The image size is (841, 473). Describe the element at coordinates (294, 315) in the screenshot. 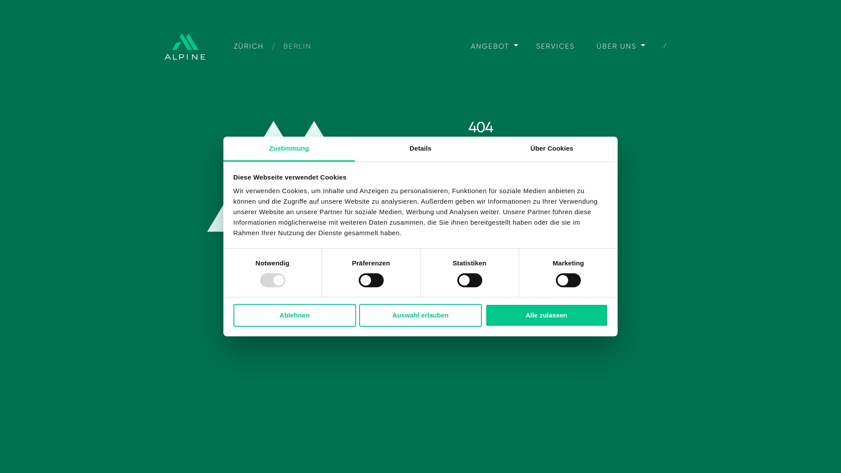

I see `Ablehnen` at that location.